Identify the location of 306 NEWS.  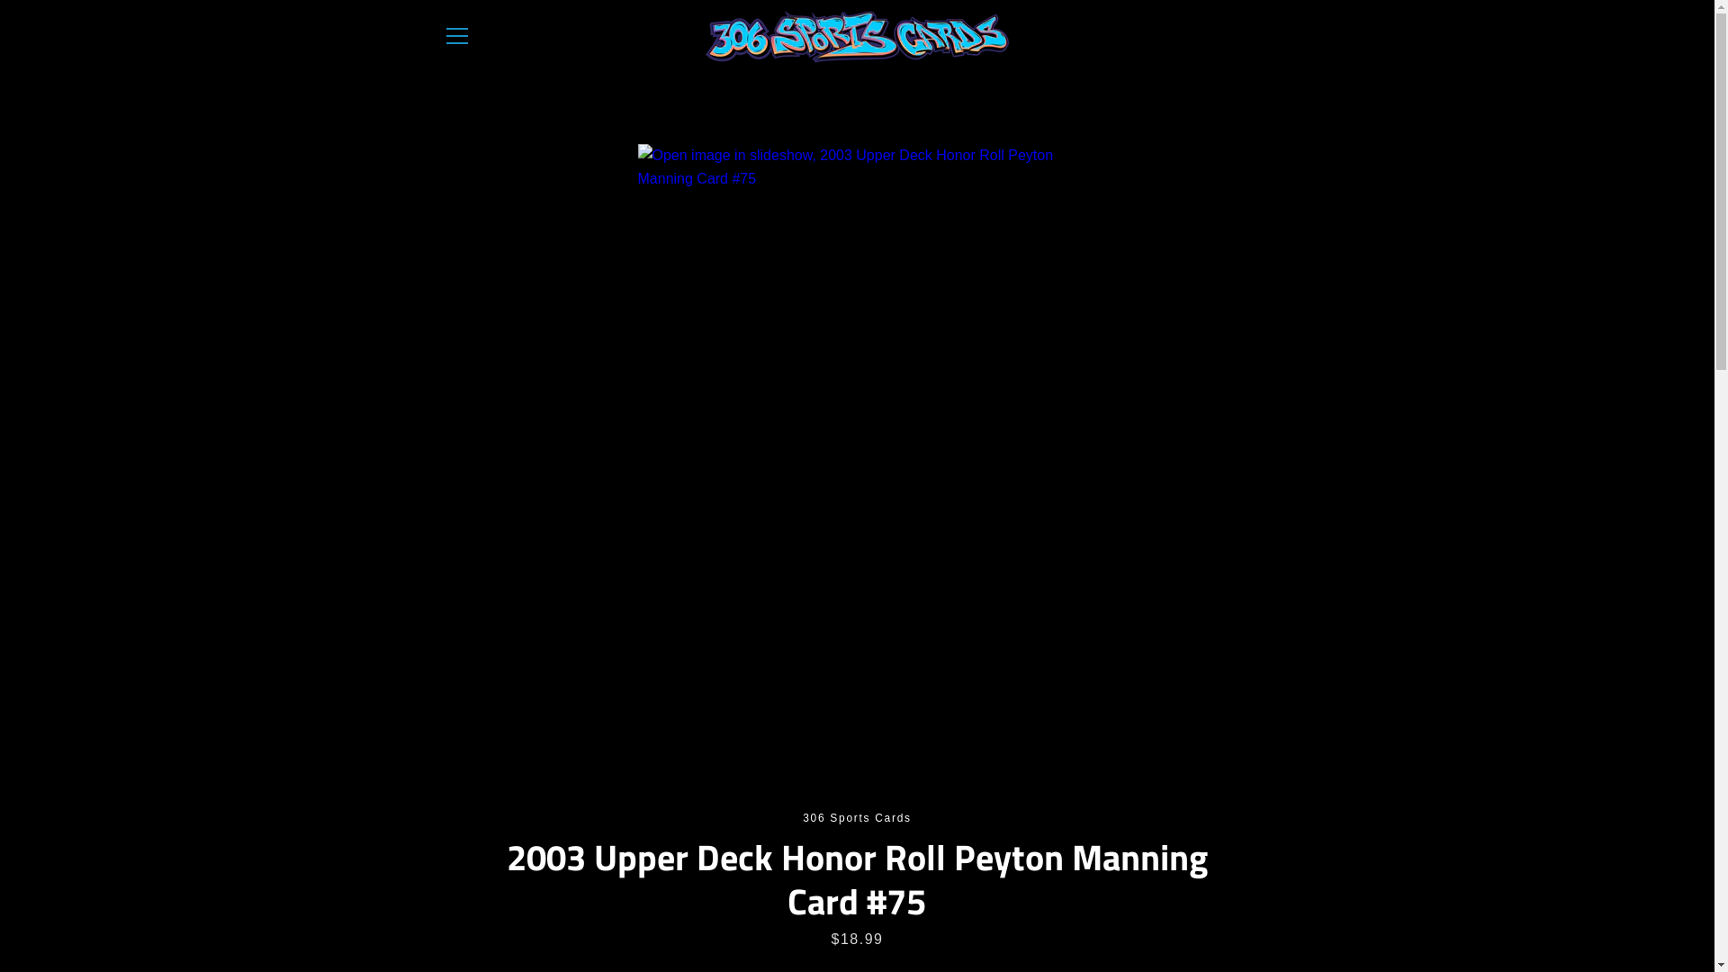
(875, 783).